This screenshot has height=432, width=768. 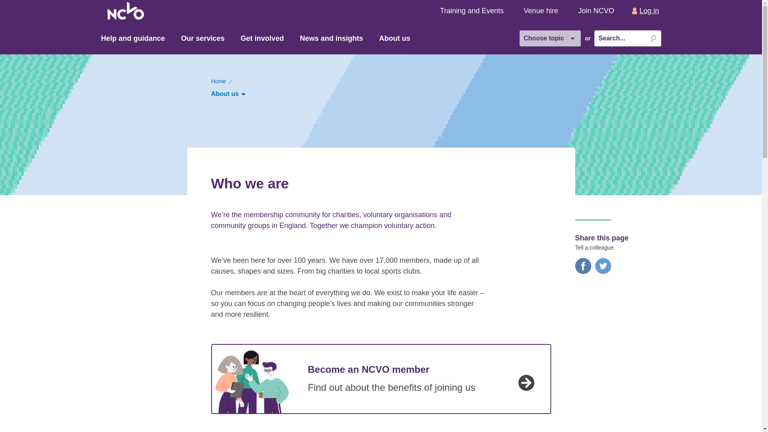 What do you see at coordinates (218, 81) in the screenshot?
I see `Home` at bounding box center [218, 81].